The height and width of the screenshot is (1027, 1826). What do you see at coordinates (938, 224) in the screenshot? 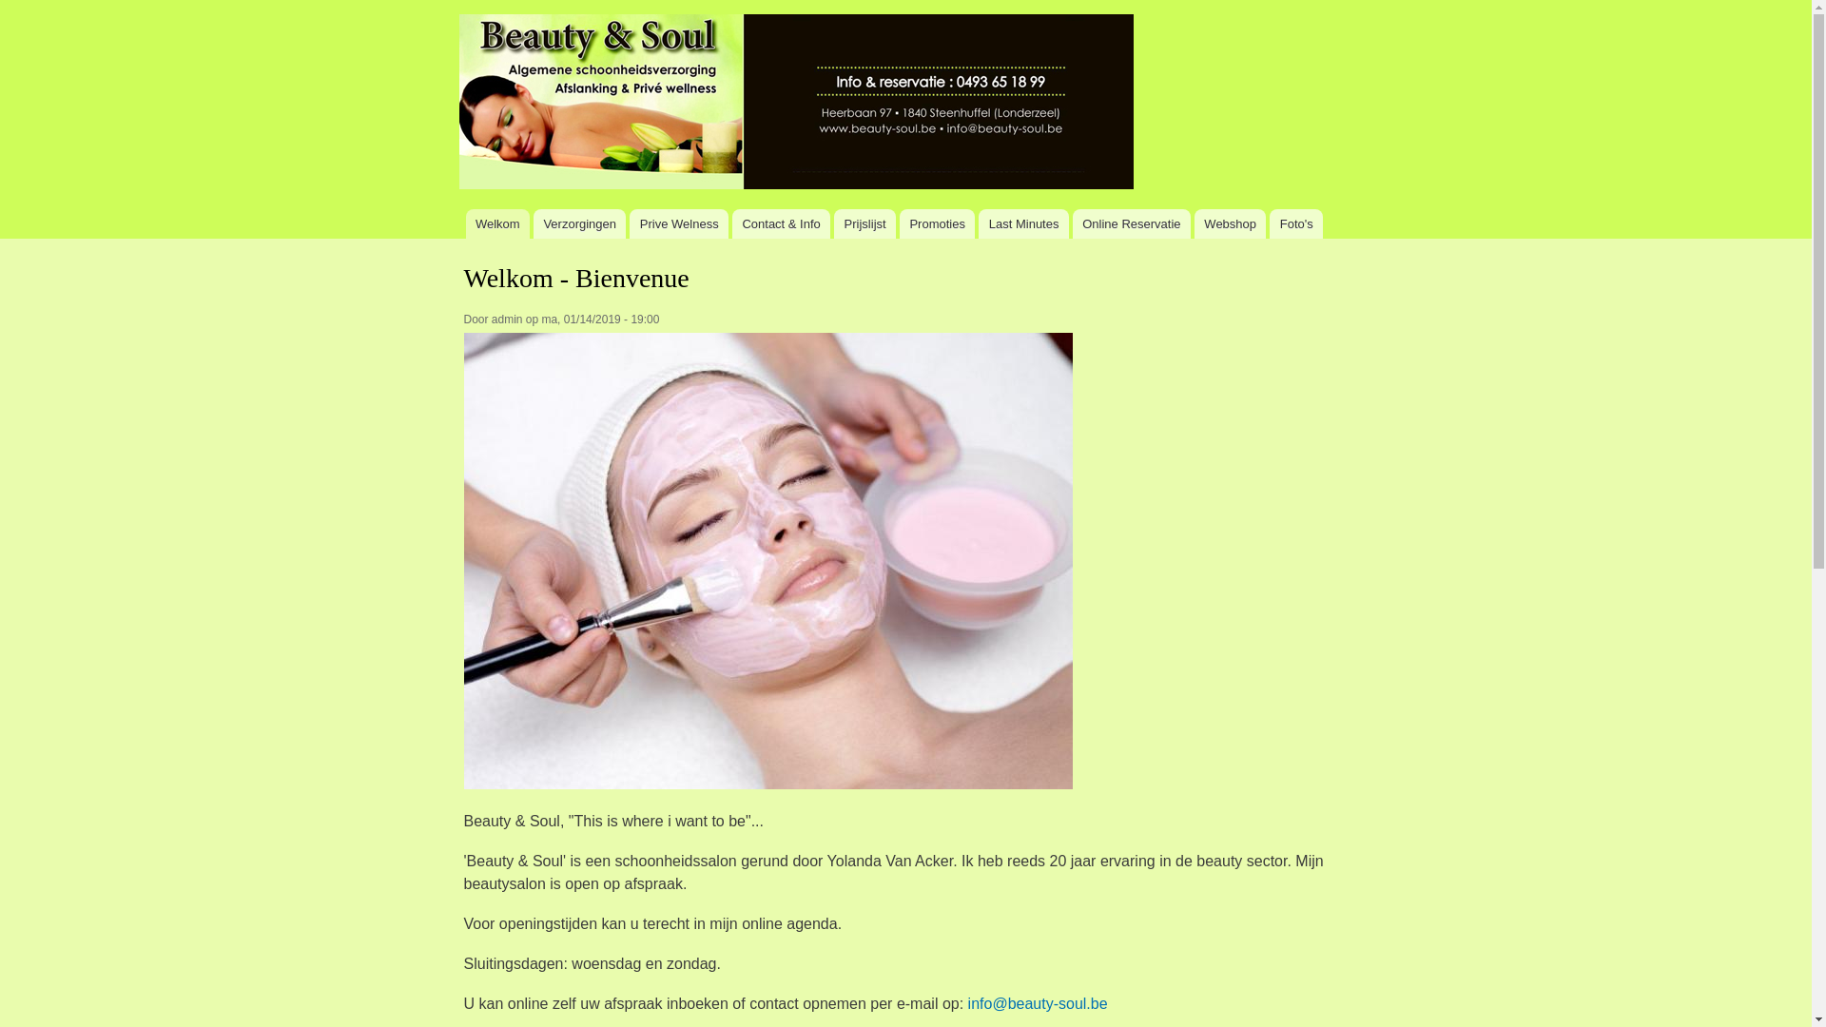
I see `Promoties` at bounding box center [938, 224].